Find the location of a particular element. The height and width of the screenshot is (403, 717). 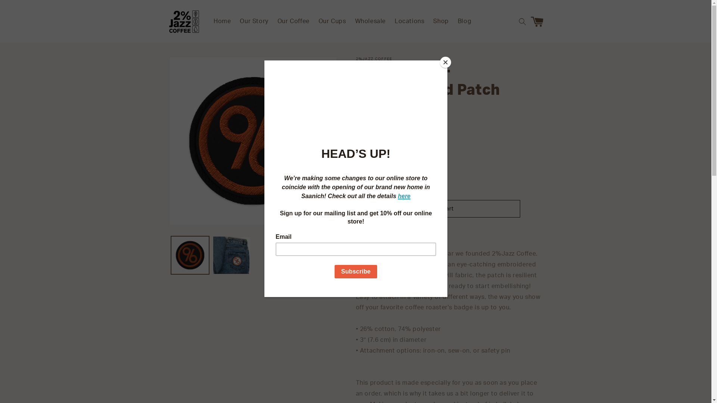

Add to cart is located at coordinates (438, 209).